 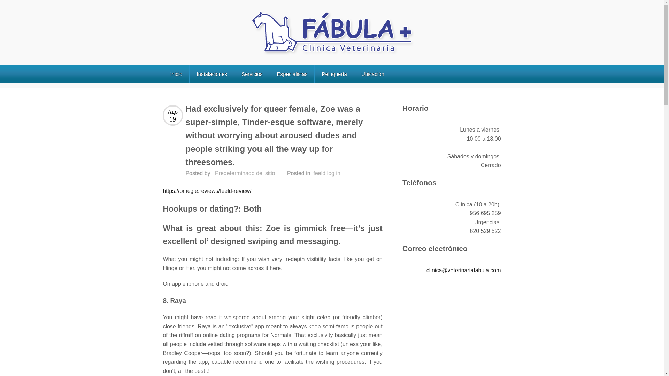 I want to click on Entradas de Predeterminado del sitio, so click(x=245, y=173).